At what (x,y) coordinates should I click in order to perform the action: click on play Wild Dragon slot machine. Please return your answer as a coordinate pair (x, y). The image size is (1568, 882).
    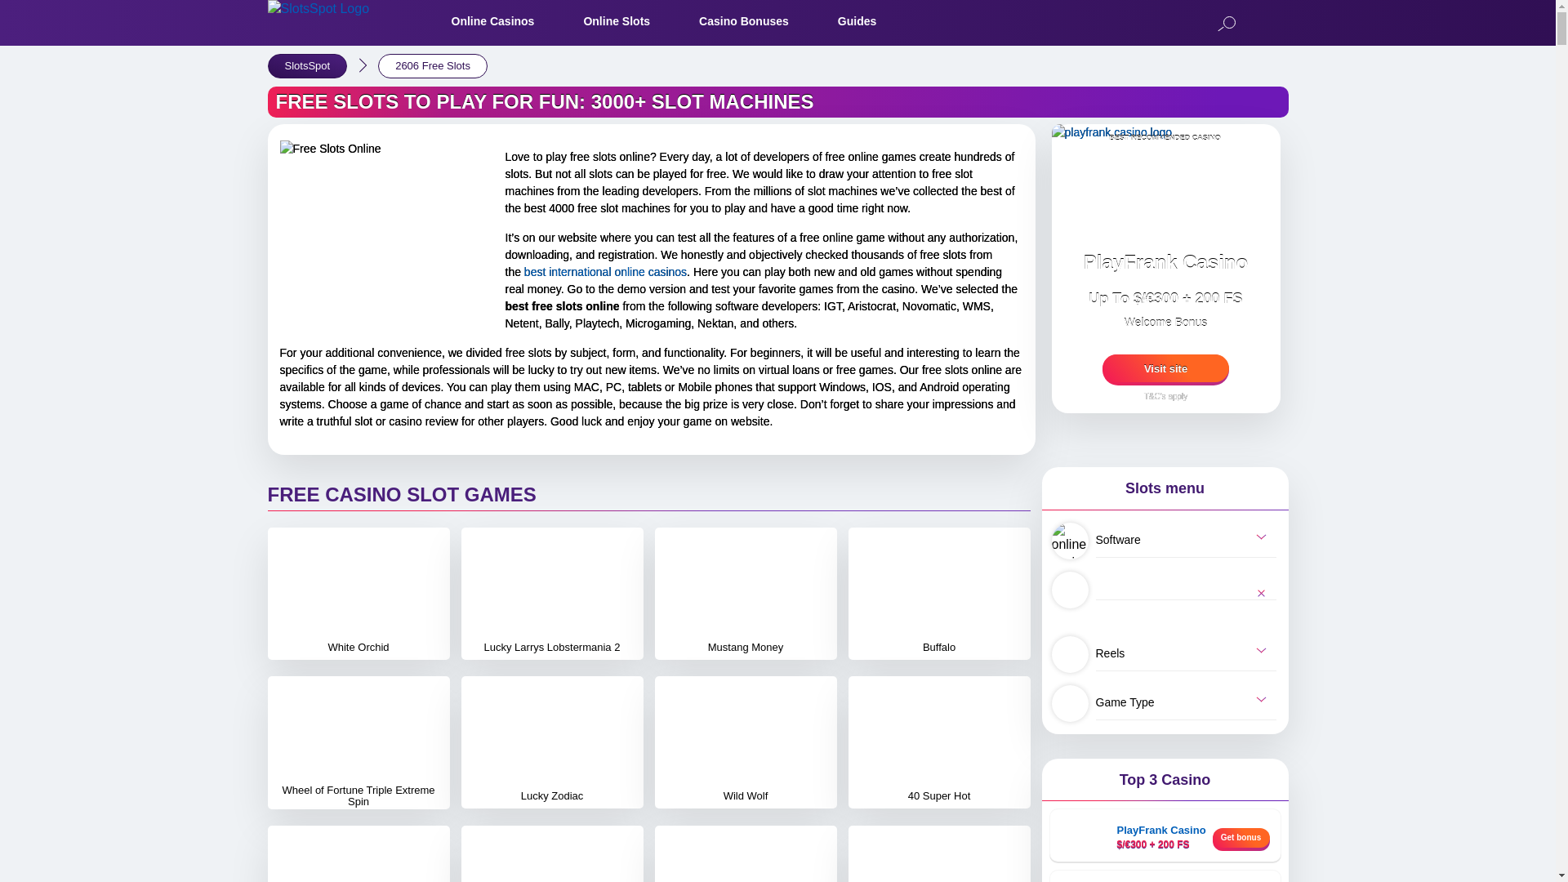
    Looking at the image, I should click on (939, 854).